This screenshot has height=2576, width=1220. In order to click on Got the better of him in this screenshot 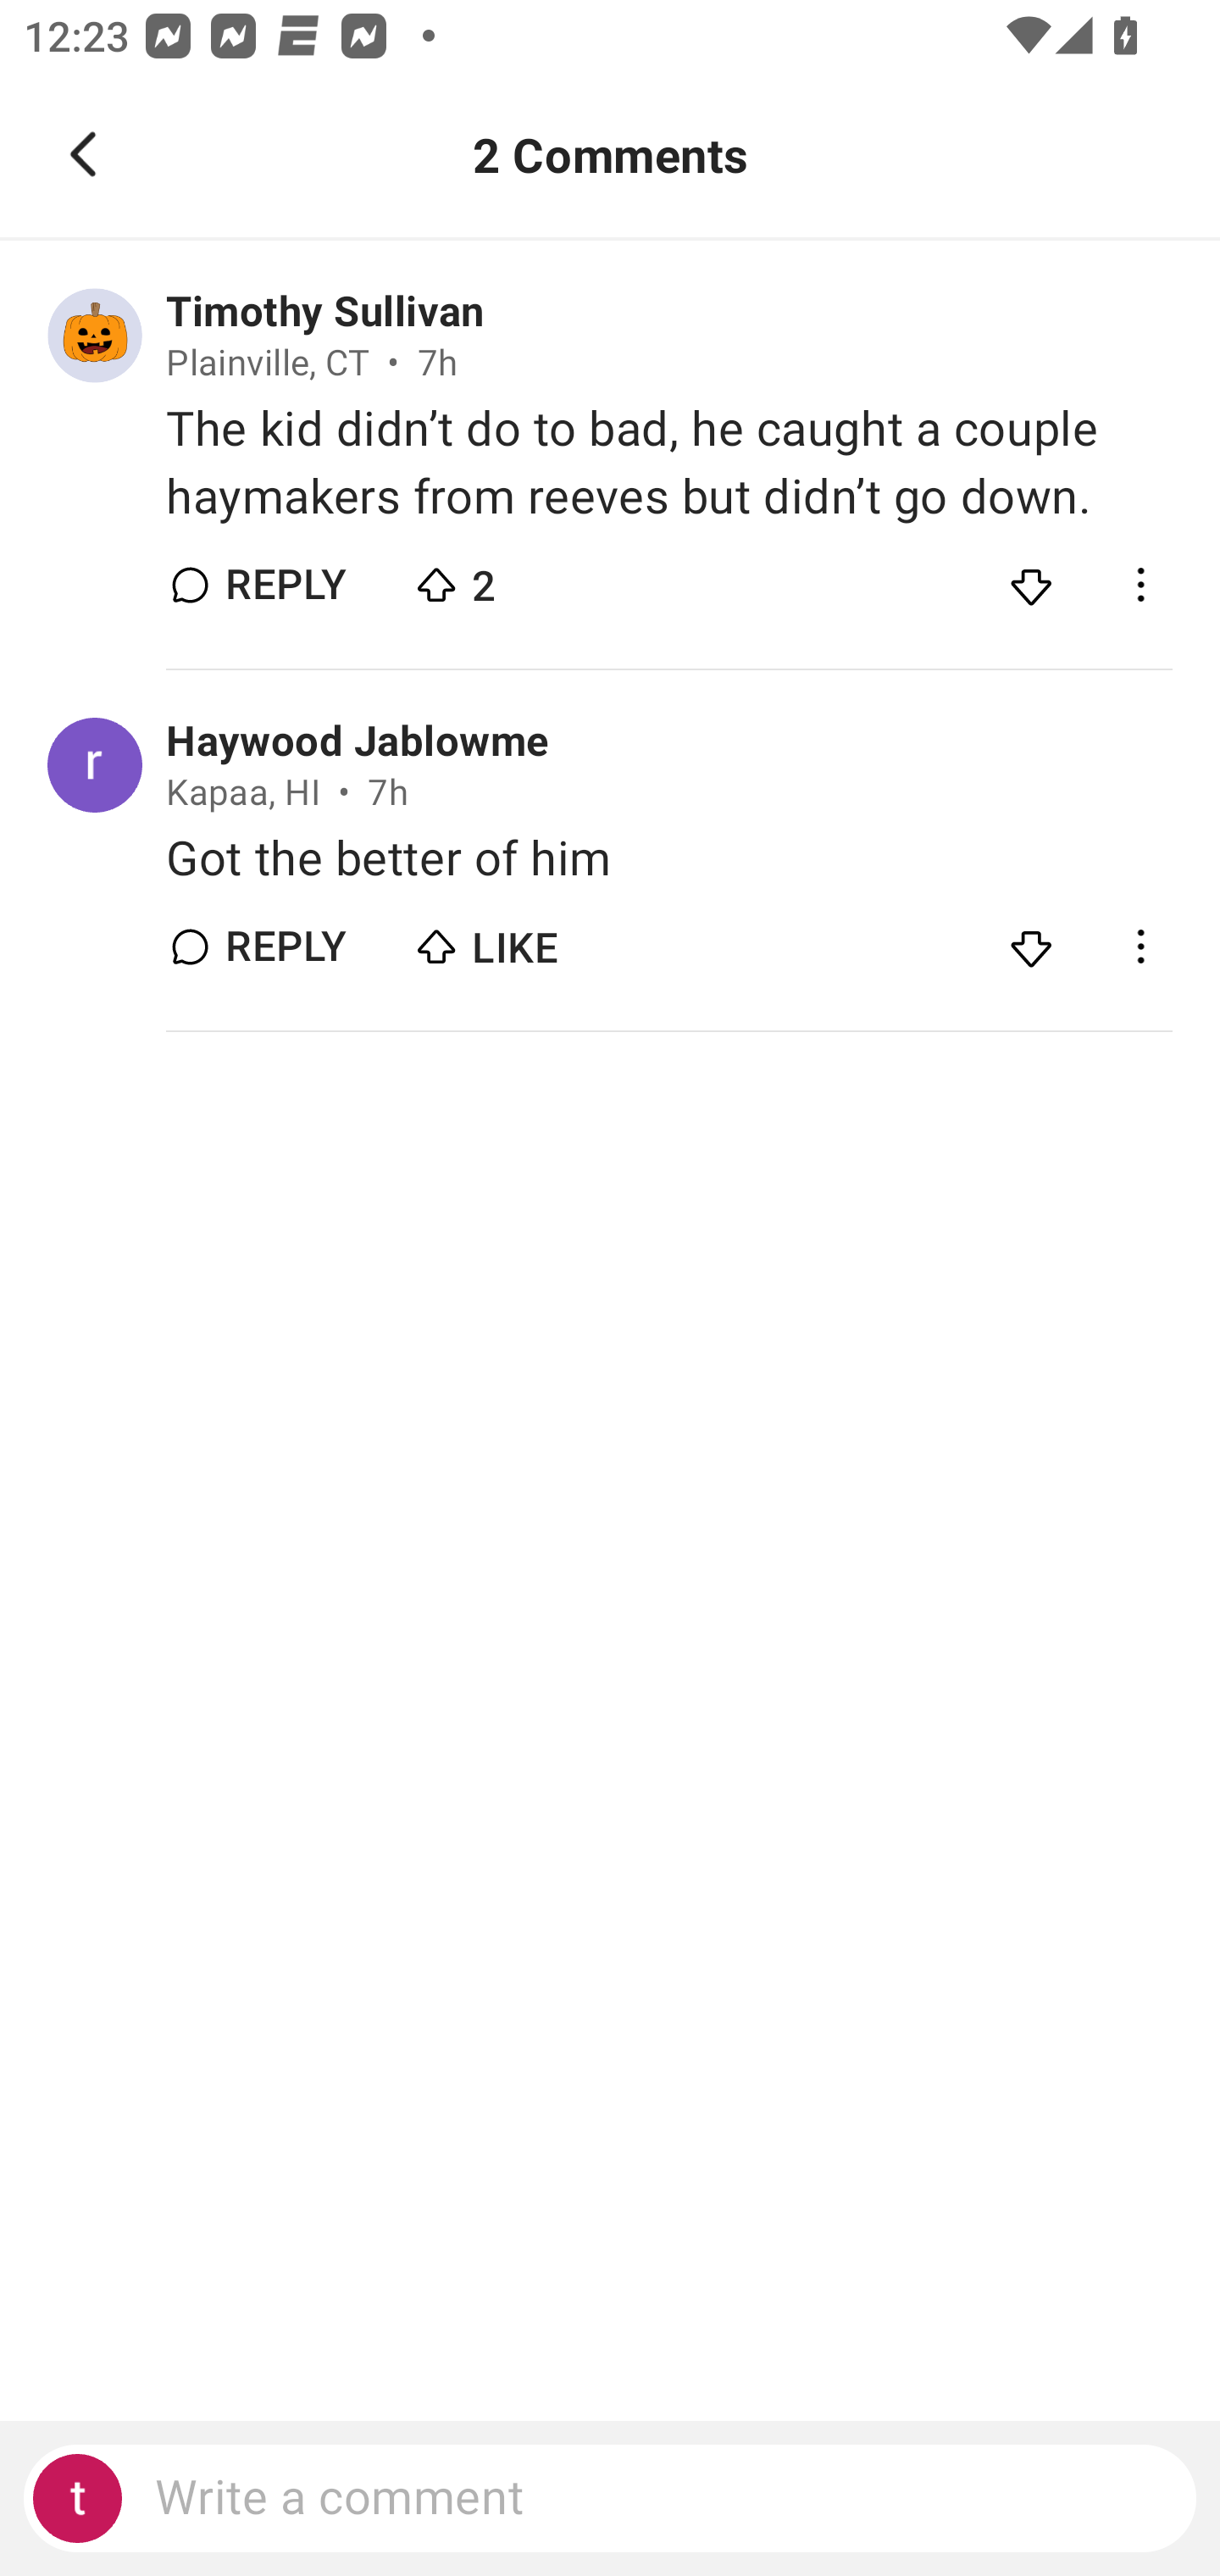, I will do `click(668, 858)`.